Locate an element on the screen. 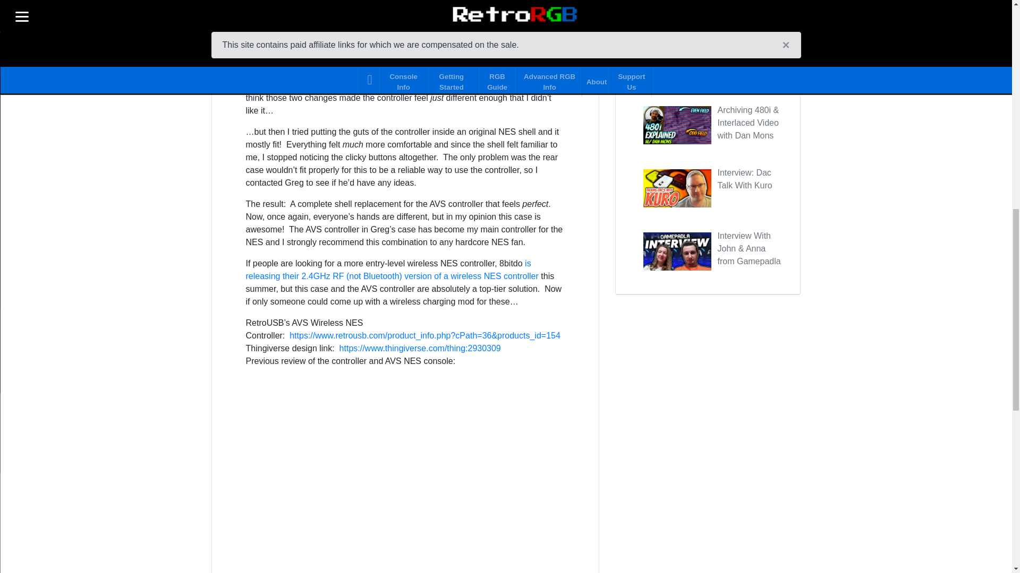 The width and height of the screenshot is (1020, 573). the AVS FPGA NES console is located at coordinates (402, 2).